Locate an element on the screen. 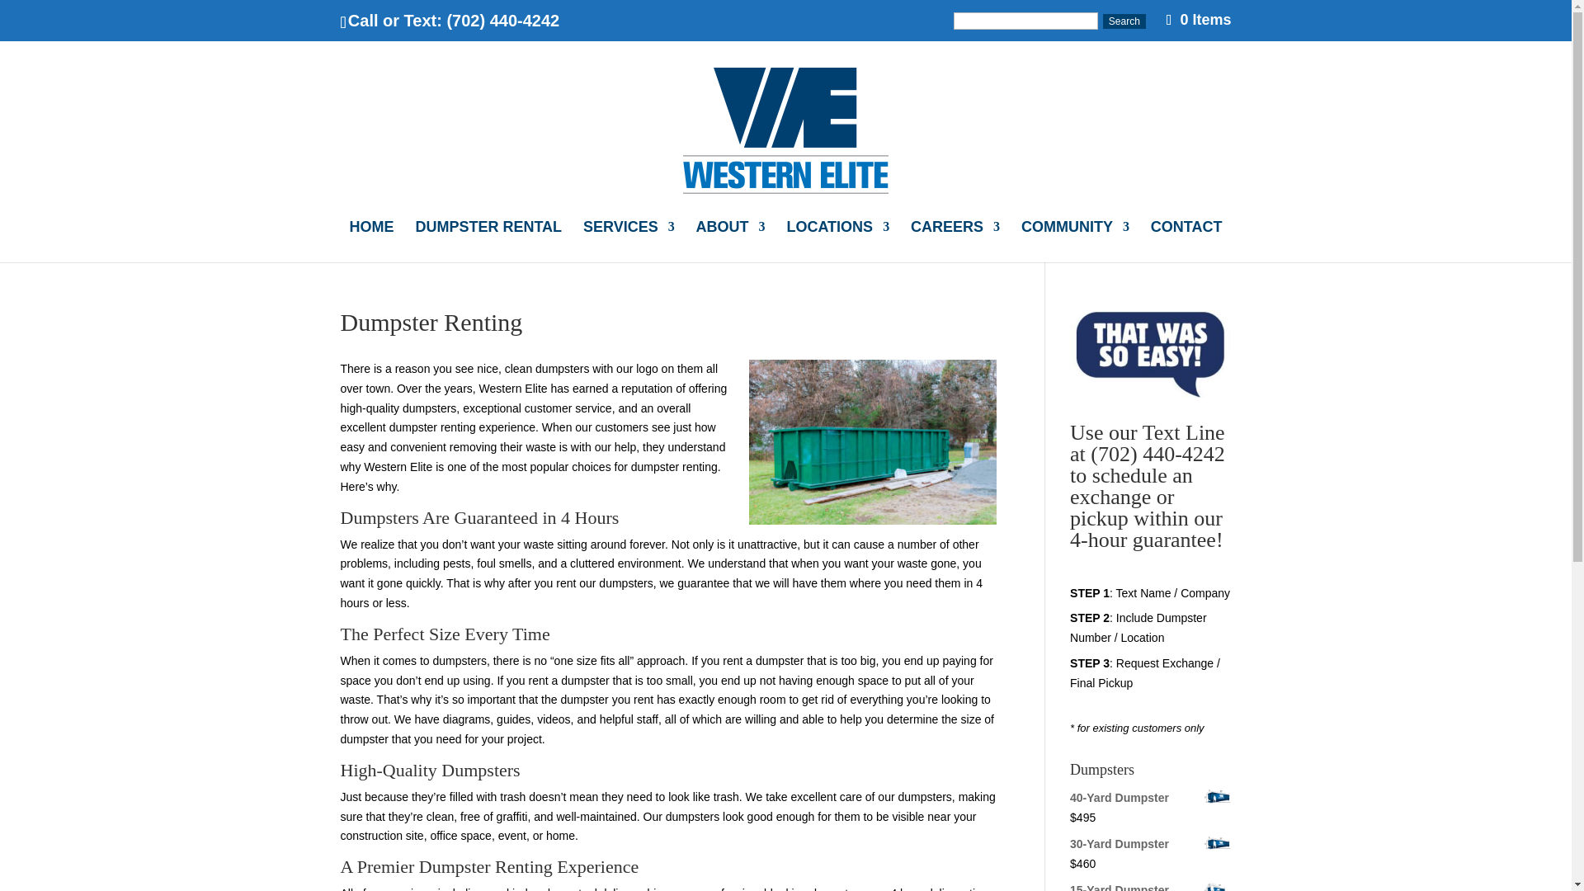  DUMPSTER RENTAL is located at coordinates (488, 241).